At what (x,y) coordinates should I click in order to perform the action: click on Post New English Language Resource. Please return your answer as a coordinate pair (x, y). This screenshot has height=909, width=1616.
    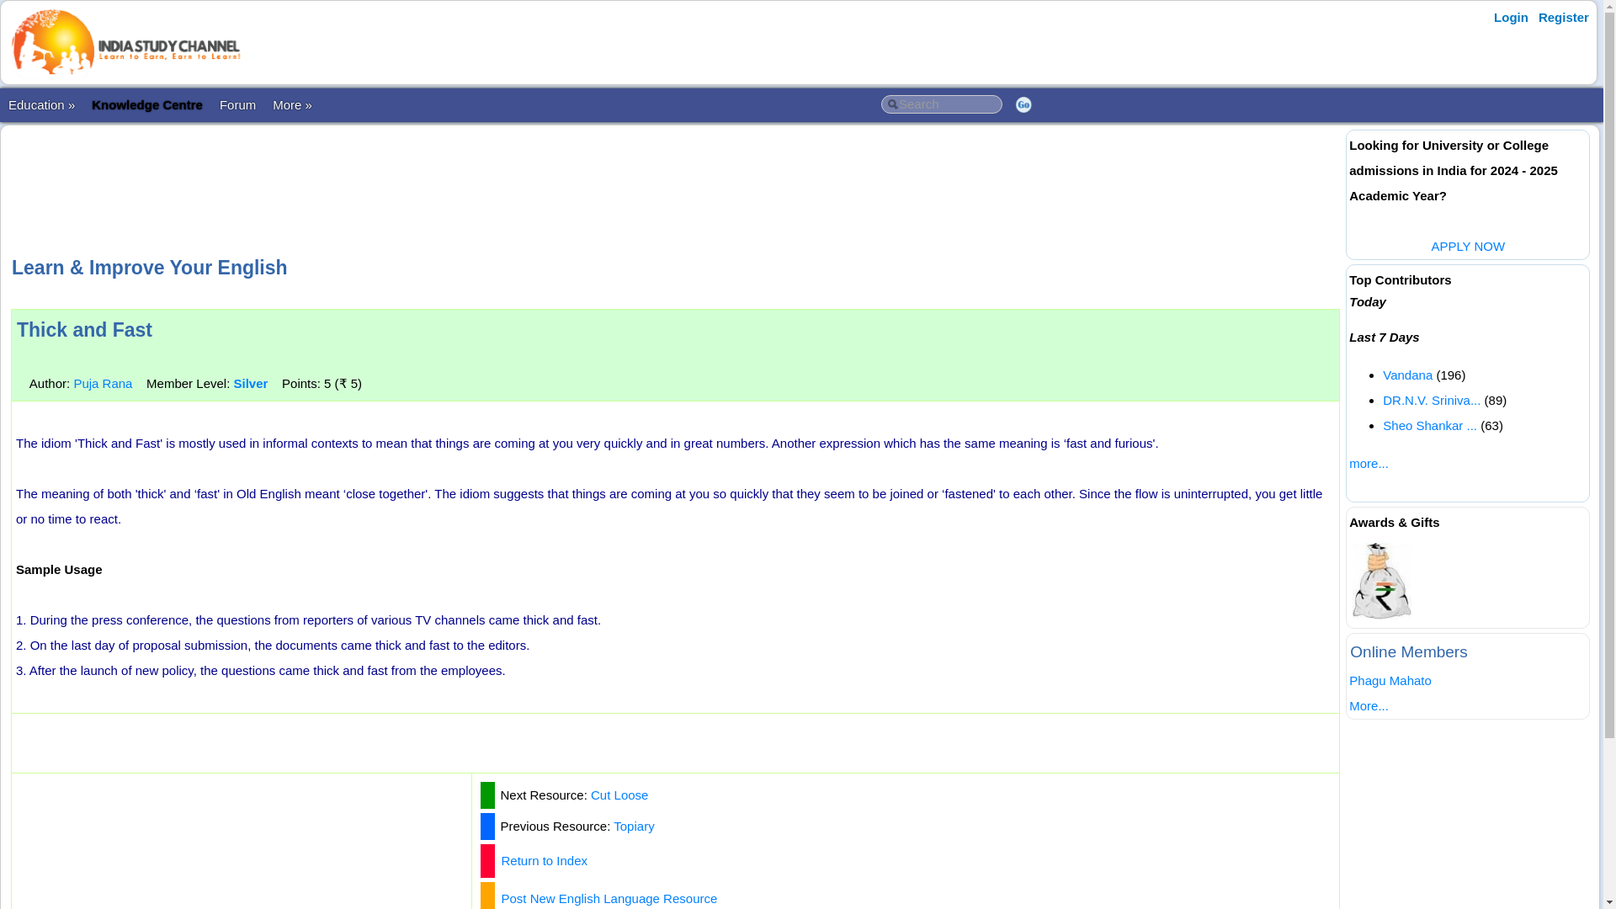
    Looking at the image, I should click on (609, 898).